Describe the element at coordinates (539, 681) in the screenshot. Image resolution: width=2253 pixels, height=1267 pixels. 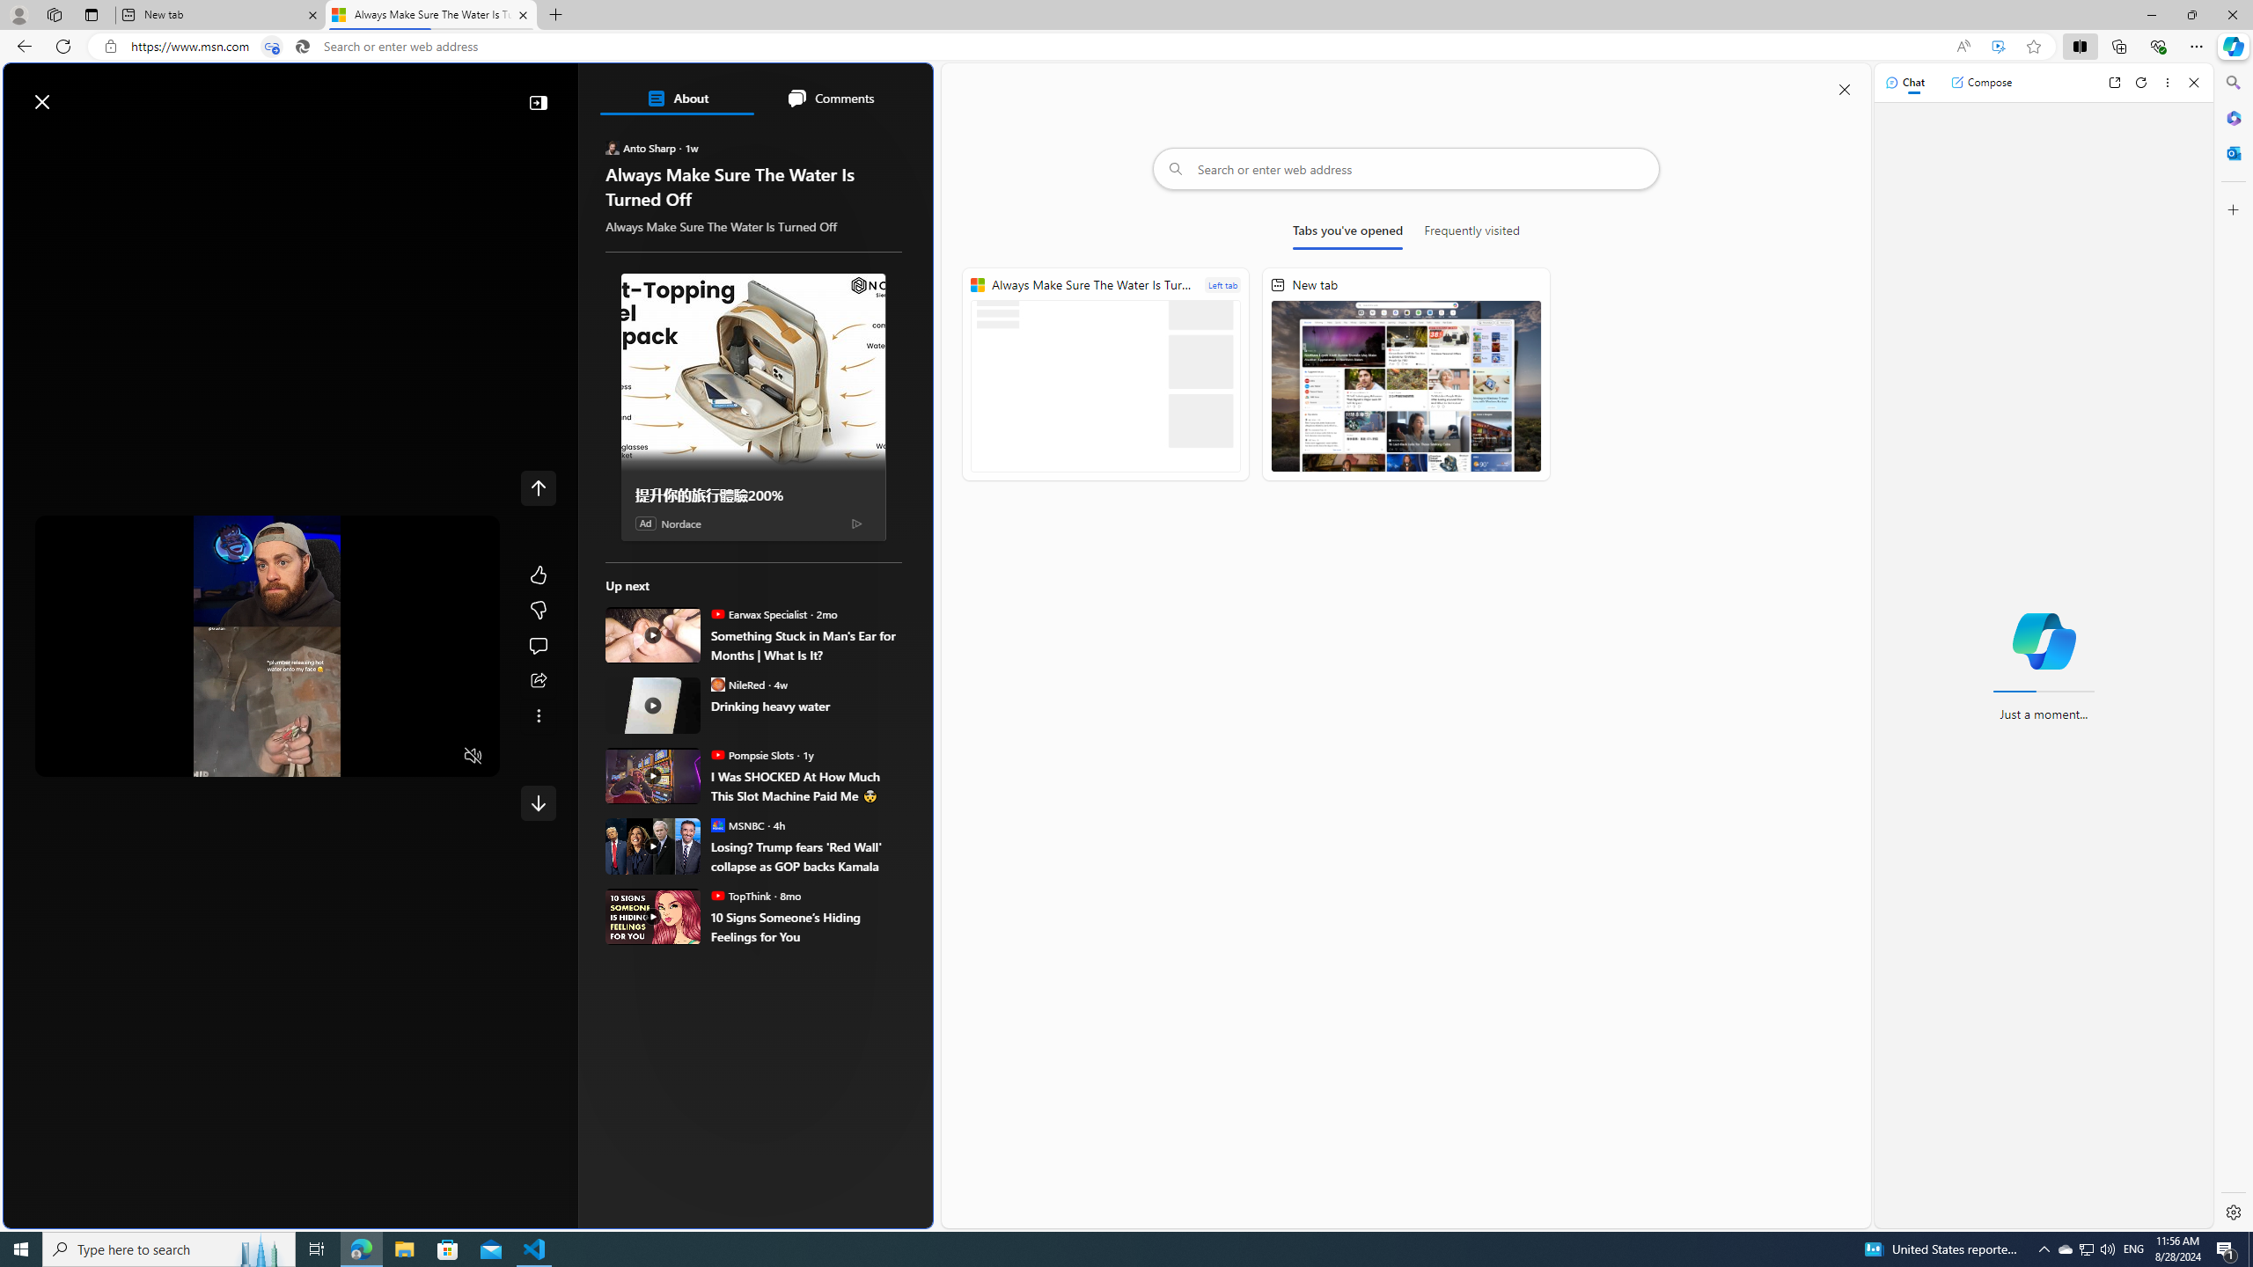
I see `Share this story` at that location.